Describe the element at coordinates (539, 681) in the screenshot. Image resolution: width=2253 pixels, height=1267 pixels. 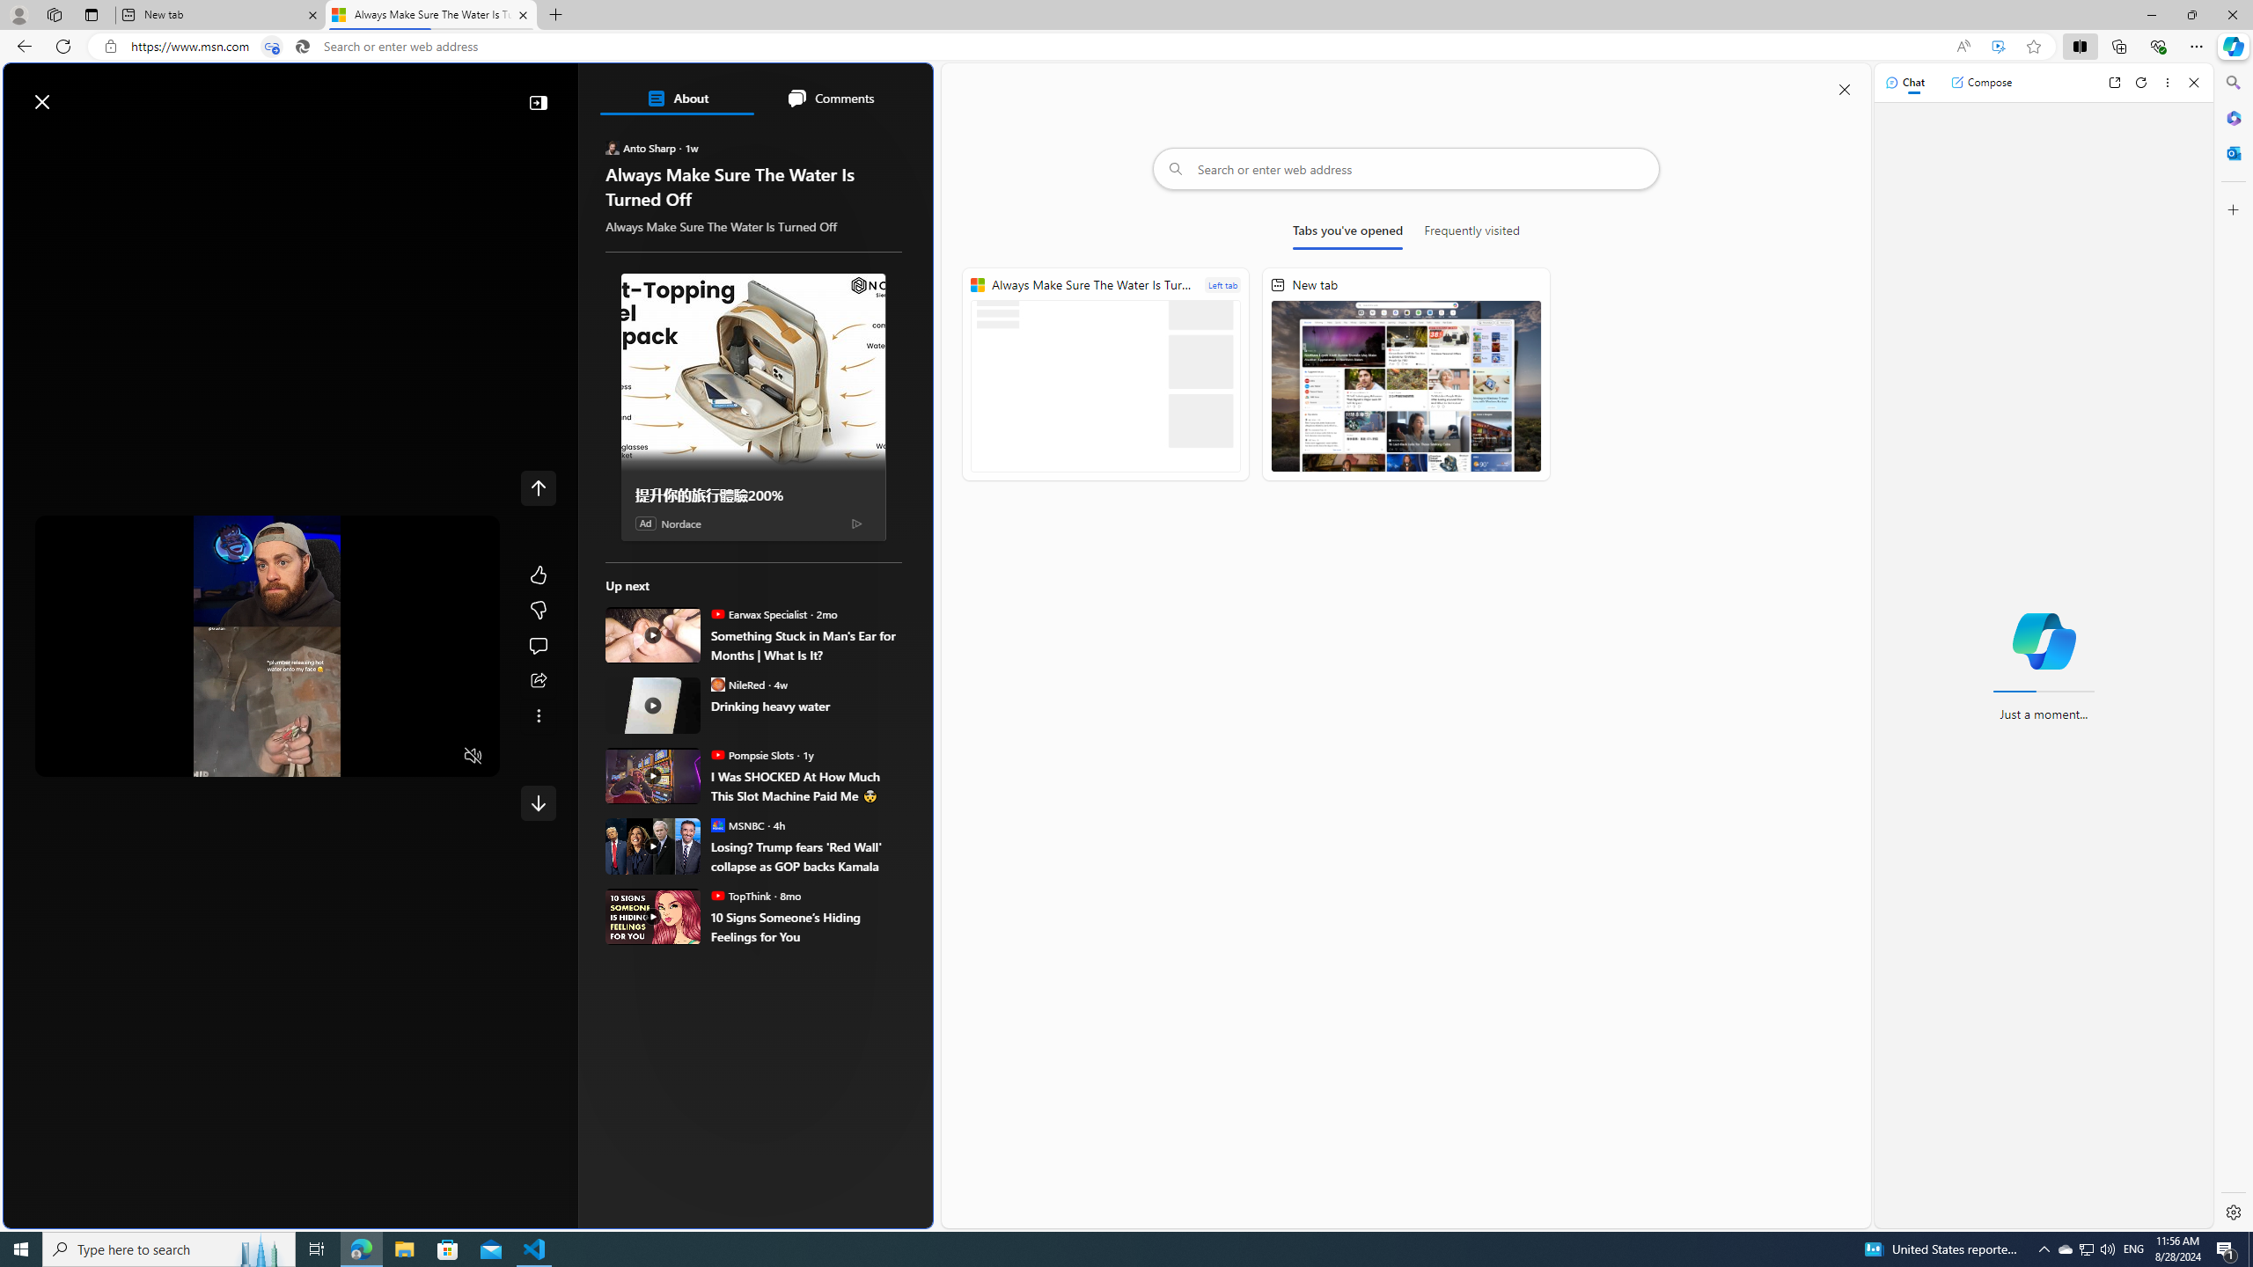
I see `Share this story` at that location.